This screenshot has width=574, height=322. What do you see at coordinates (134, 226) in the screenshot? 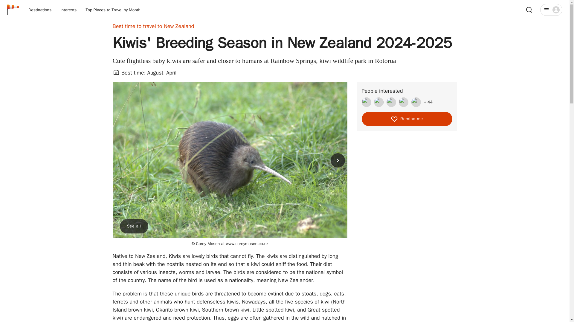
I see `See all` at bounding box center [134, 226].